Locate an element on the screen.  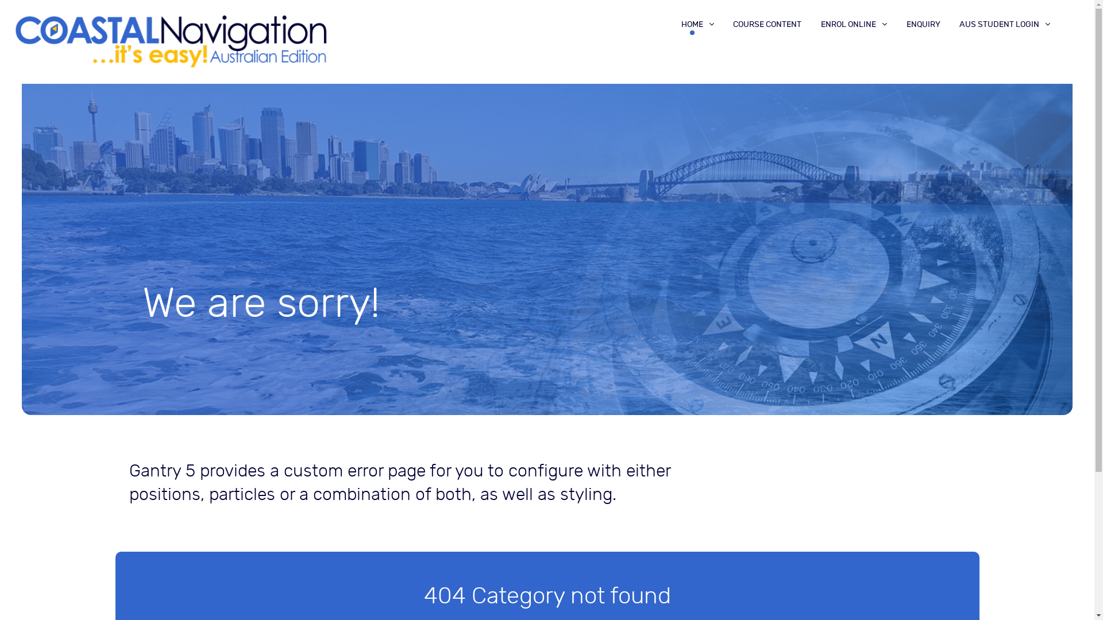
ENQUIRY is located at coordinates (924, 24).